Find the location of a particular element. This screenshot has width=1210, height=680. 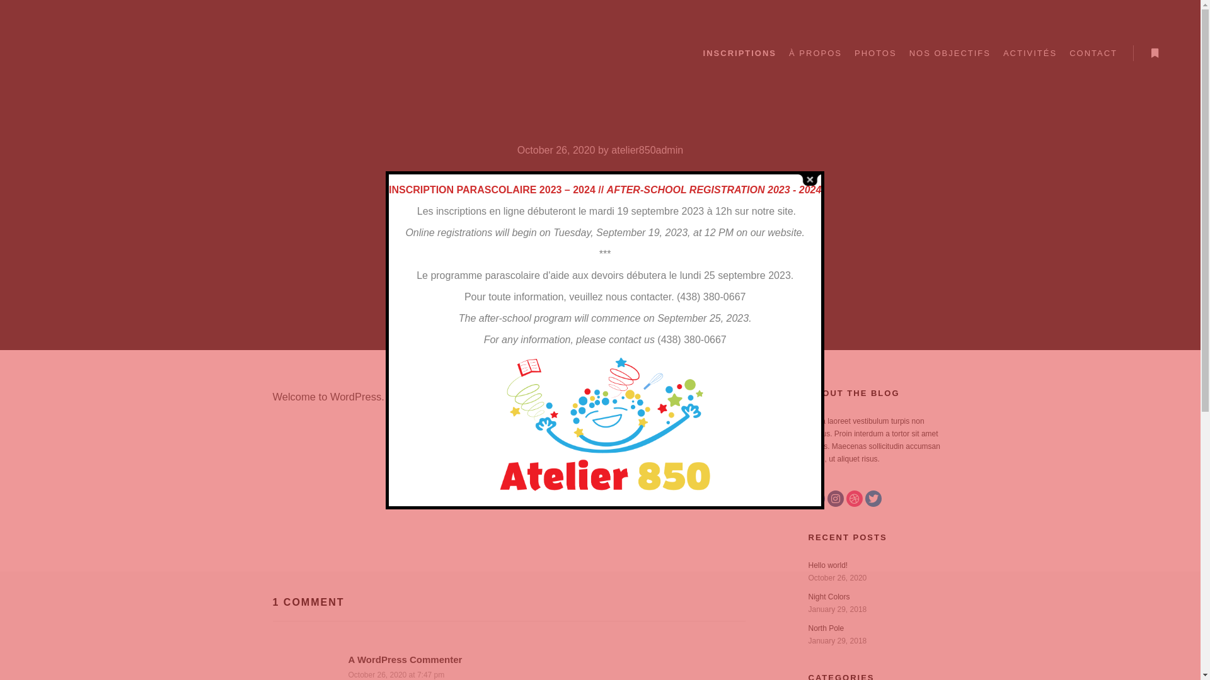

PREVIOUS ARTICLE
NIGHT COLORS is located at coordinates (509, 490).